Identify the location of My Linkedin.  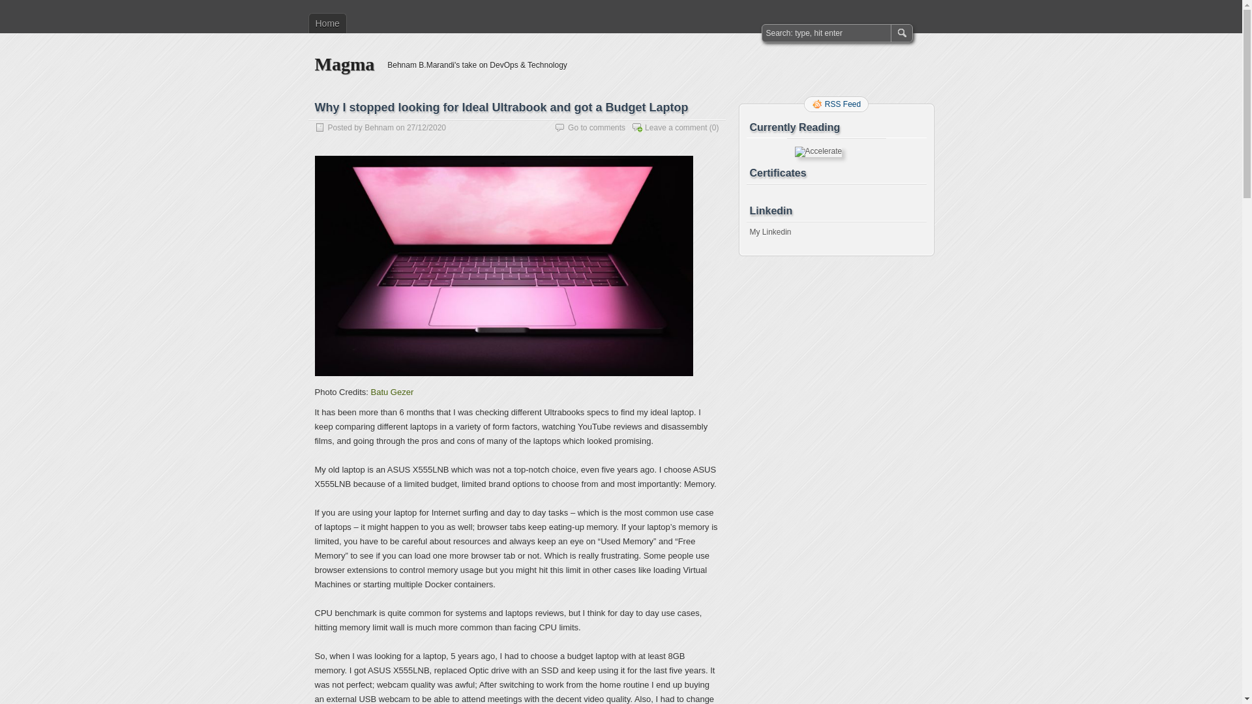
(771, 232).